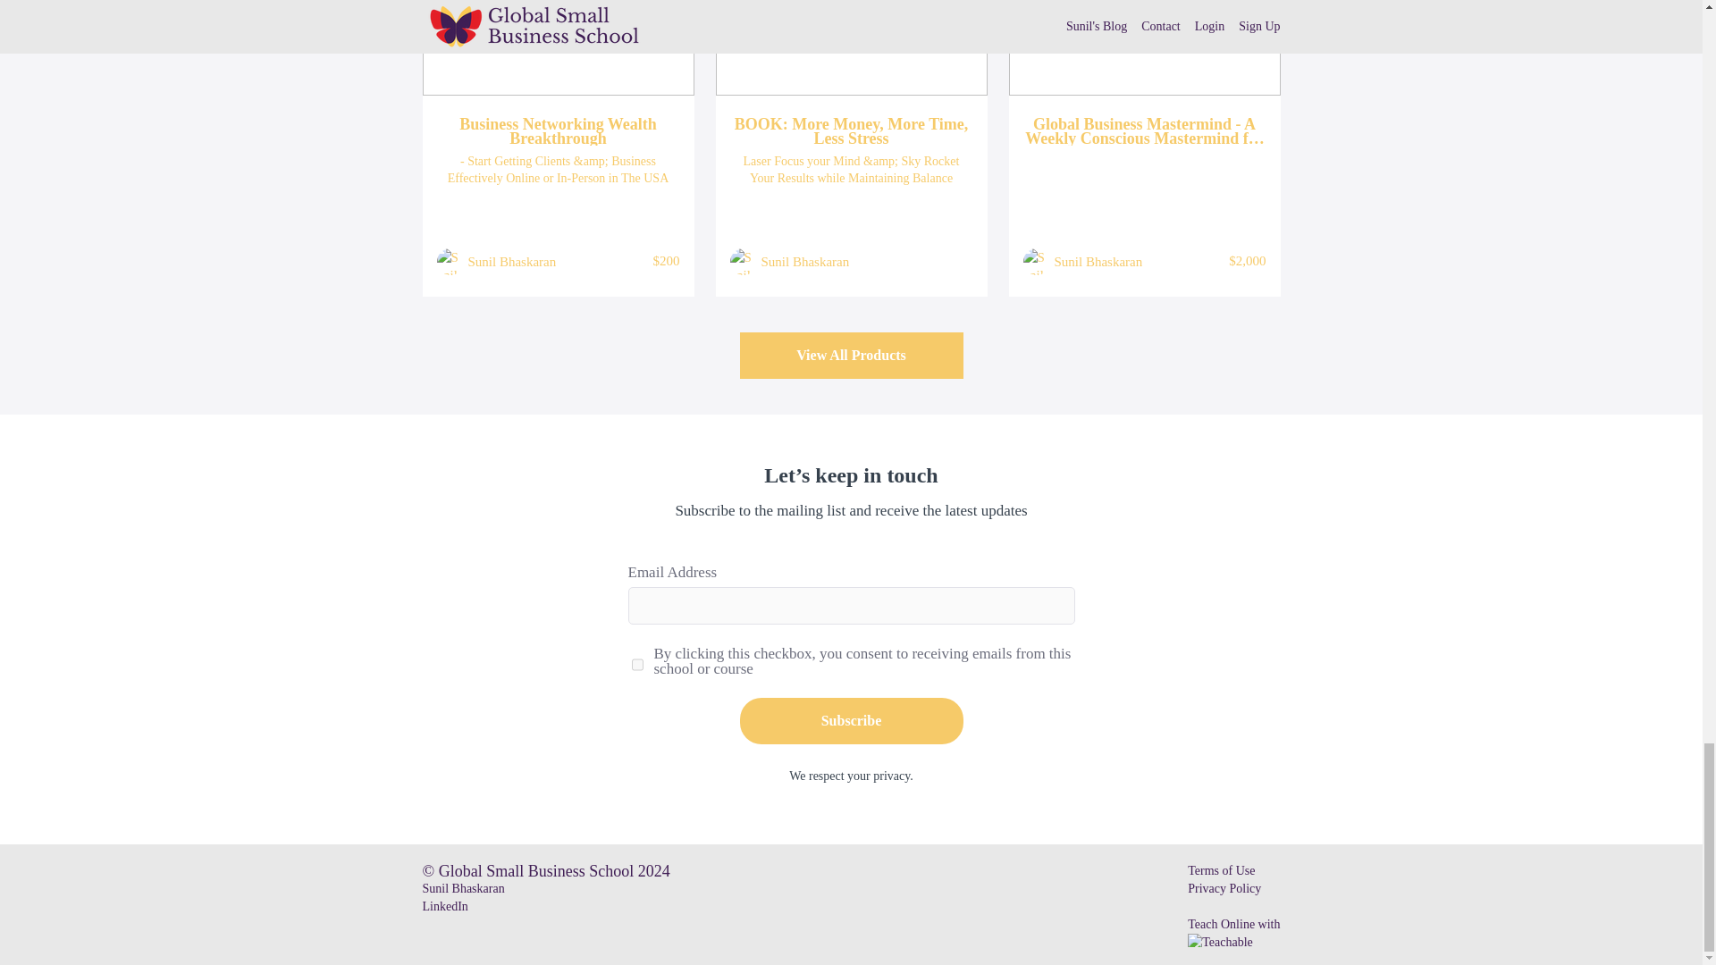  What do you see at coordinates (851, 130) in the screenshot?
I see `BOOK: More Money, More Time, Less Stress` at bounding box center [851, 130].